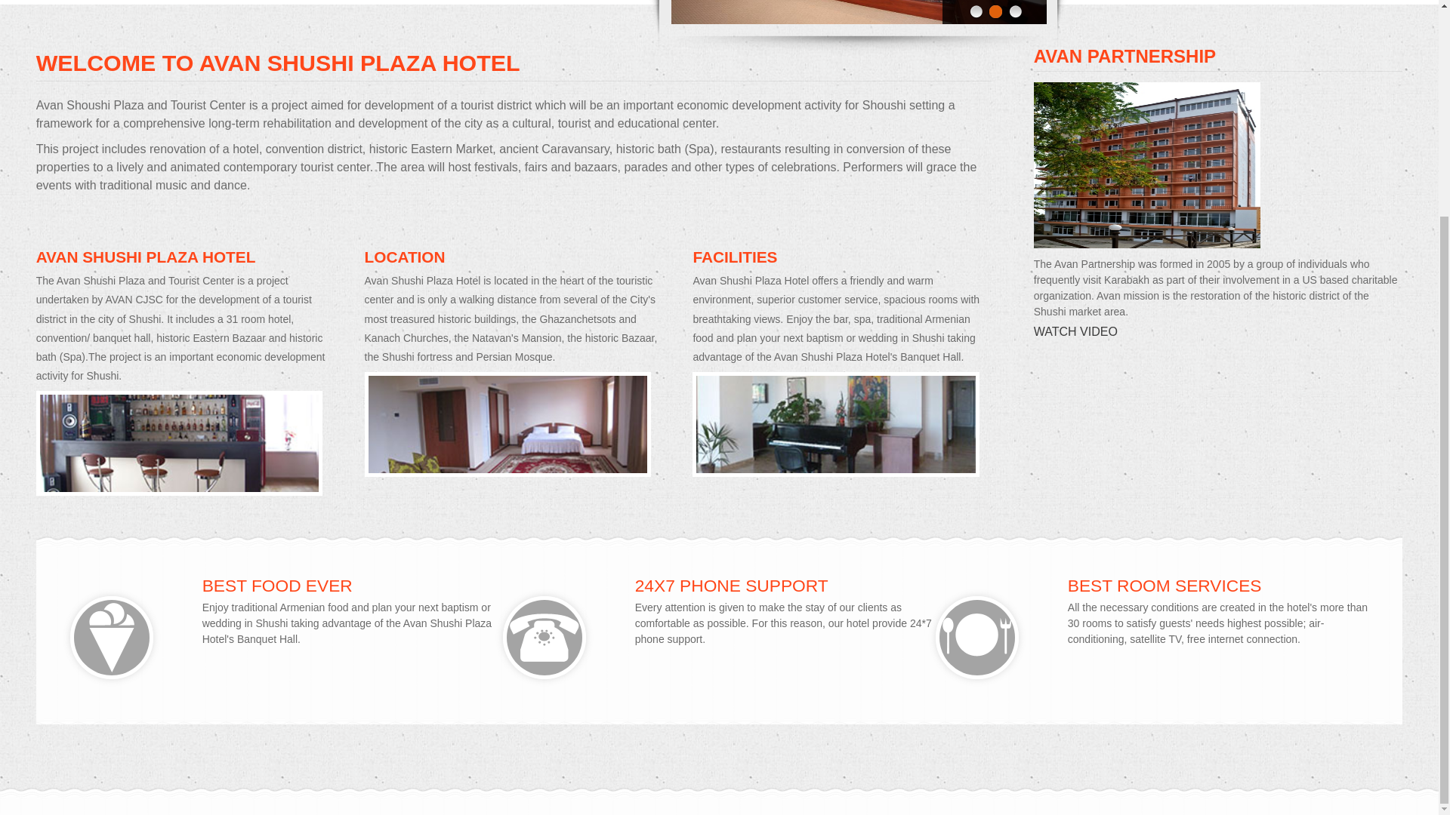  I want to click on 1, so click(974, 13).